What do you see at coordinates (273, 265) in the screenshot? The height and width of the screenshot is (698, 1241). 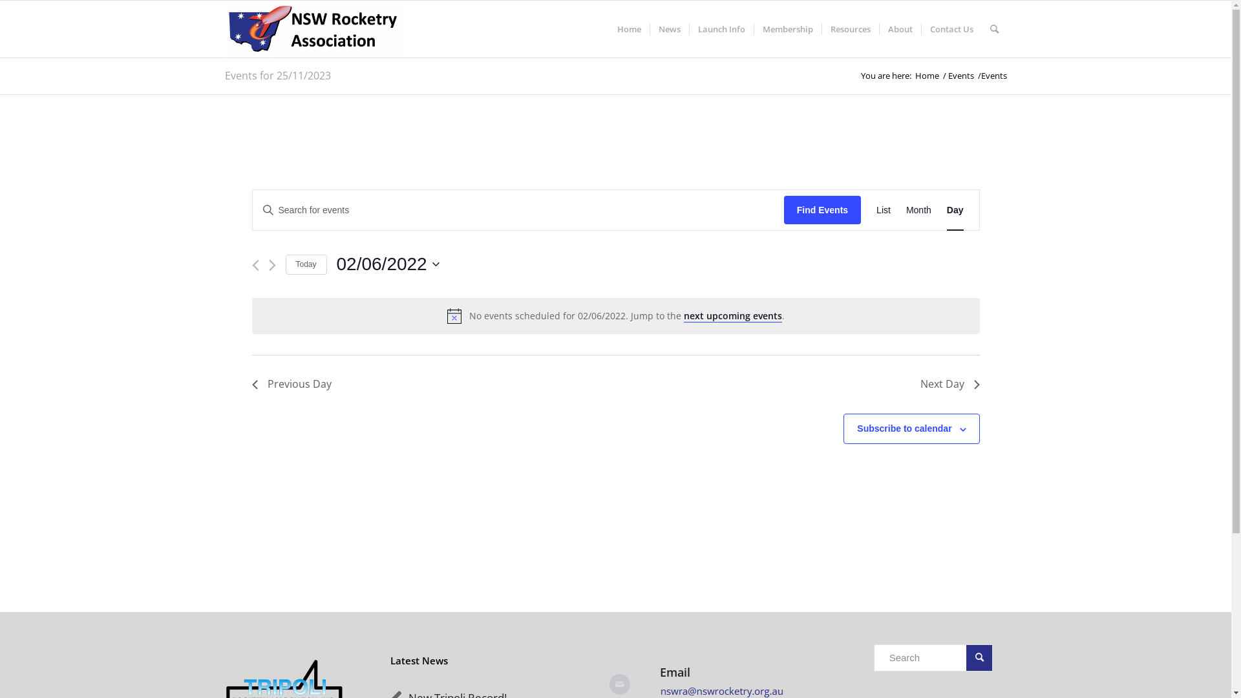 I see `Next day` at bounding box center [273, 265].